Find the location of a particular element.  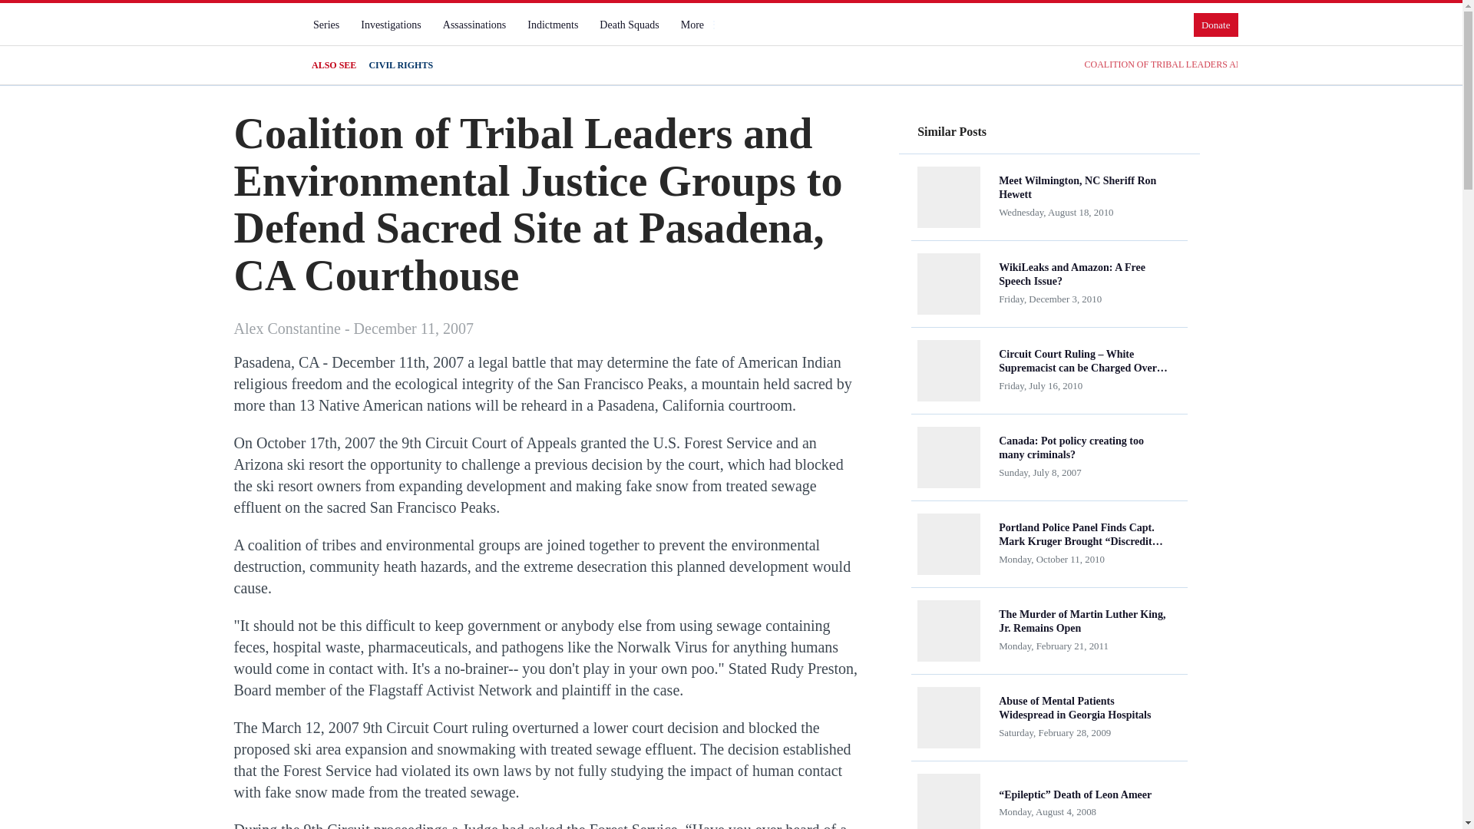

Series is located at coordinates (326, 25).